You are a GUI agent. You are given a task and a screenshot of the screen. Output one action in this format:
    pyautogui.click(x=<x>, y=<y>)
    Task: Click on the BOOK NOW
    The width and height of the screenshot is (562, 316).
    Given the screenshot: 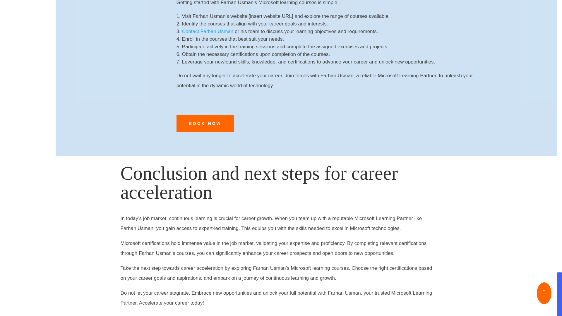 What is the action you would take?
    pyautogui.click(x=205, y=124)
    